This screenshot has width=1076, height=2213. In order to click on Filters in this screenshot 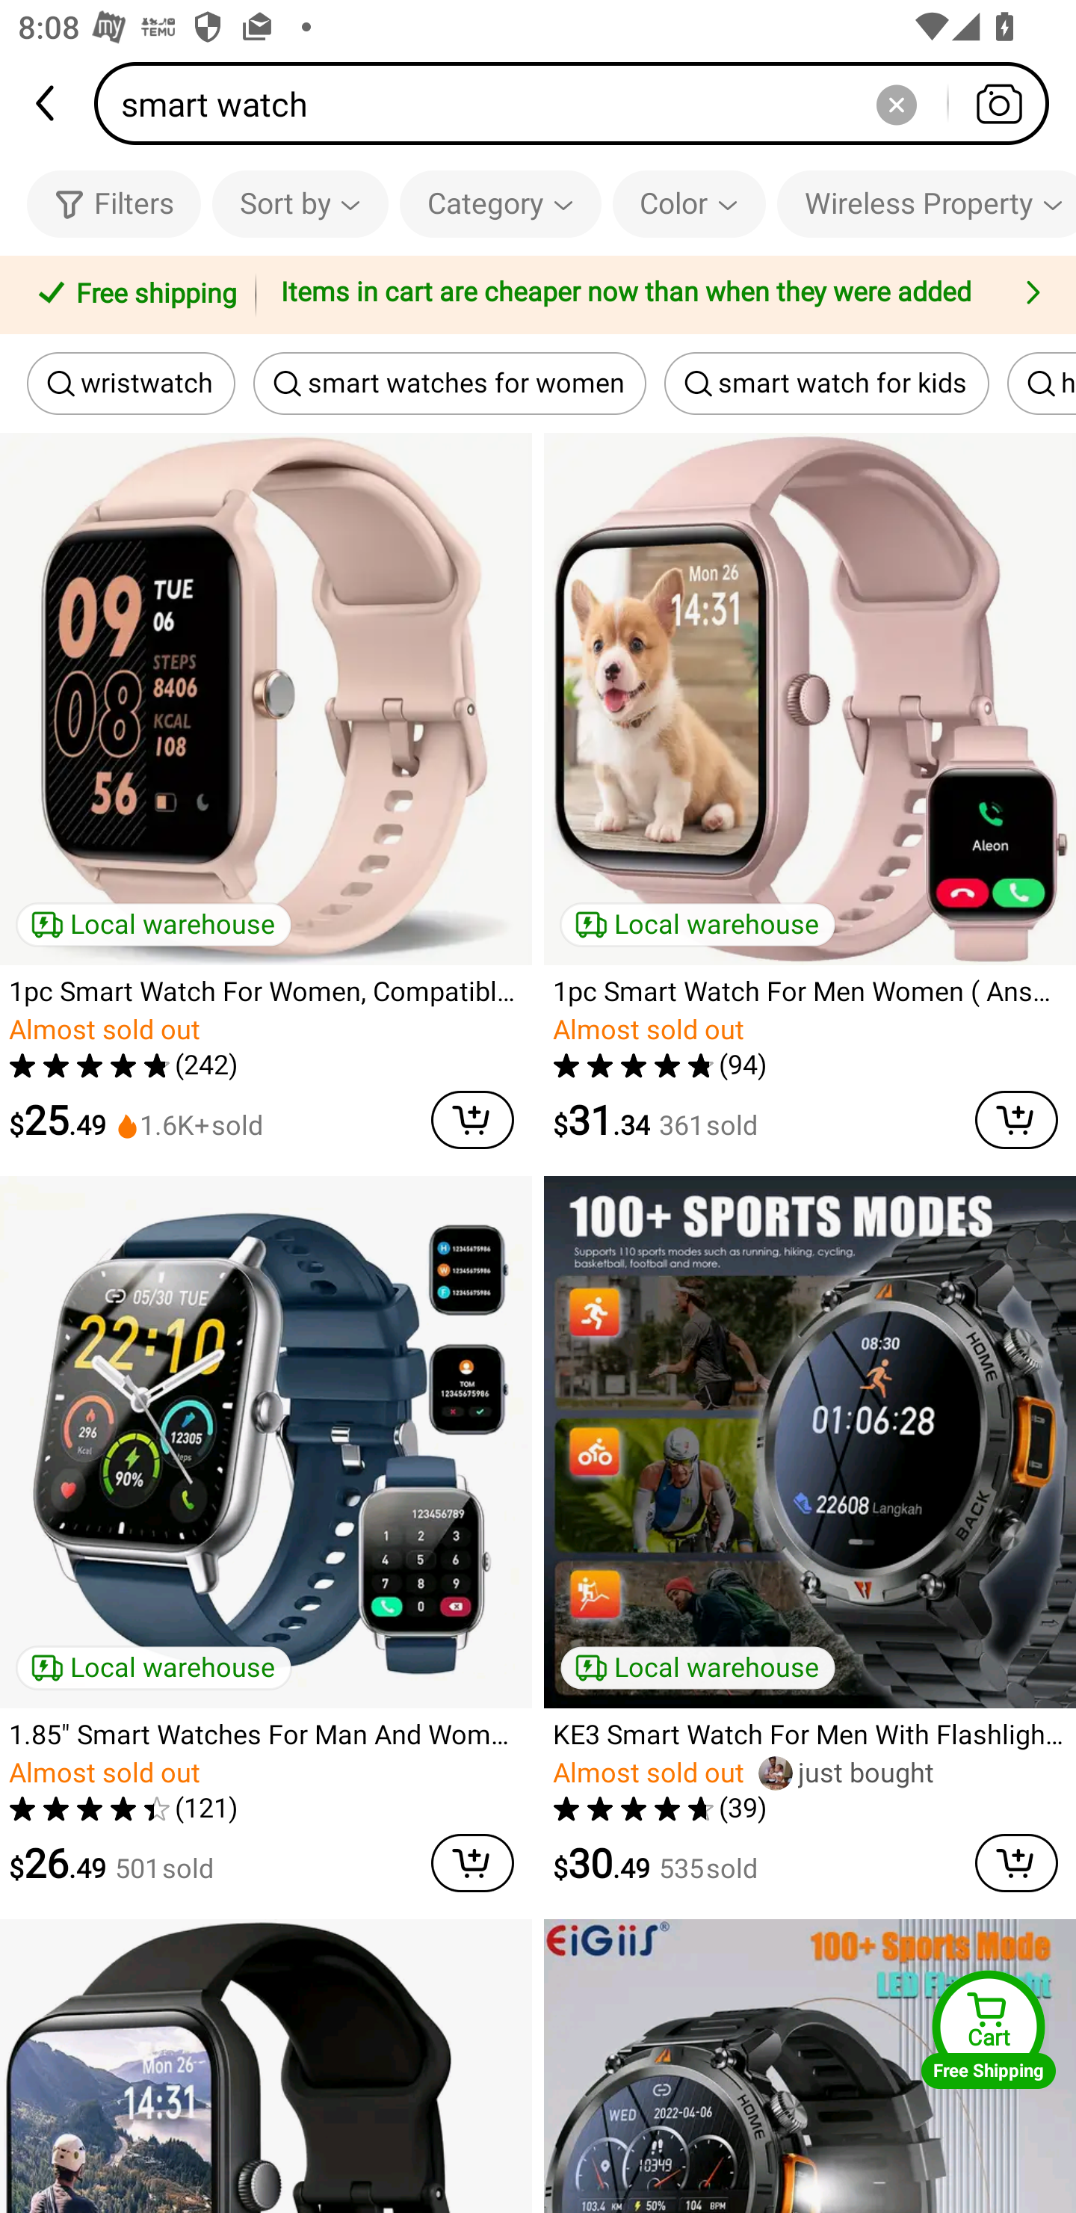, I will do `click(114, 203)`.